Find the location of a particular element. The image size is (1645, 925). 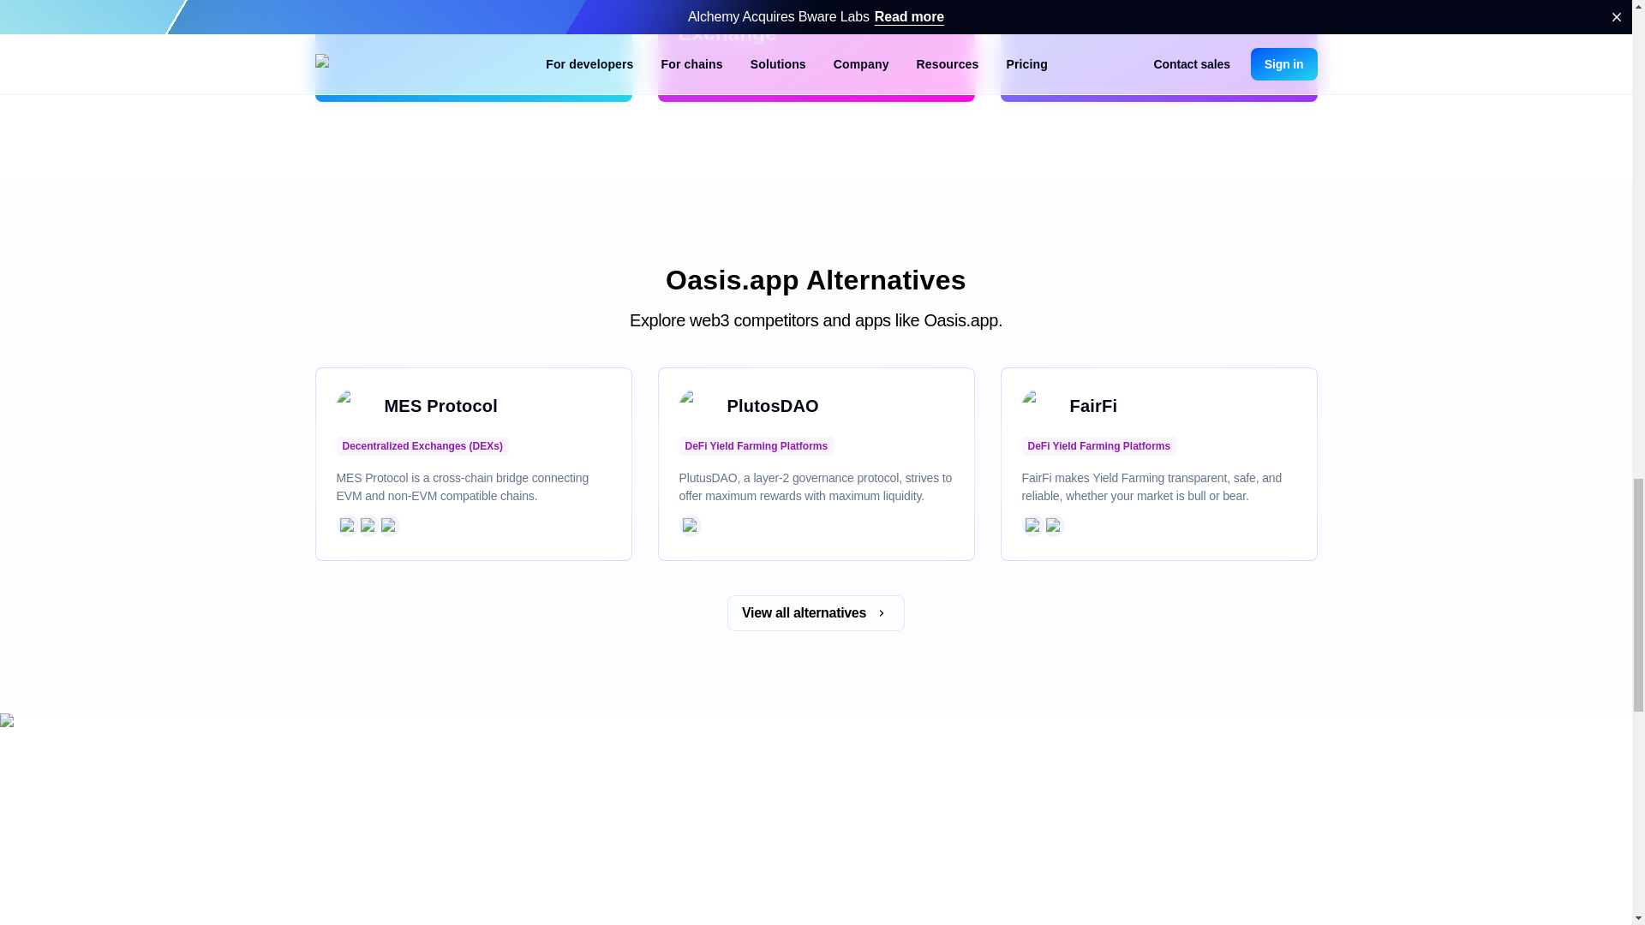

Optimism is located at coordinates (387, 526).